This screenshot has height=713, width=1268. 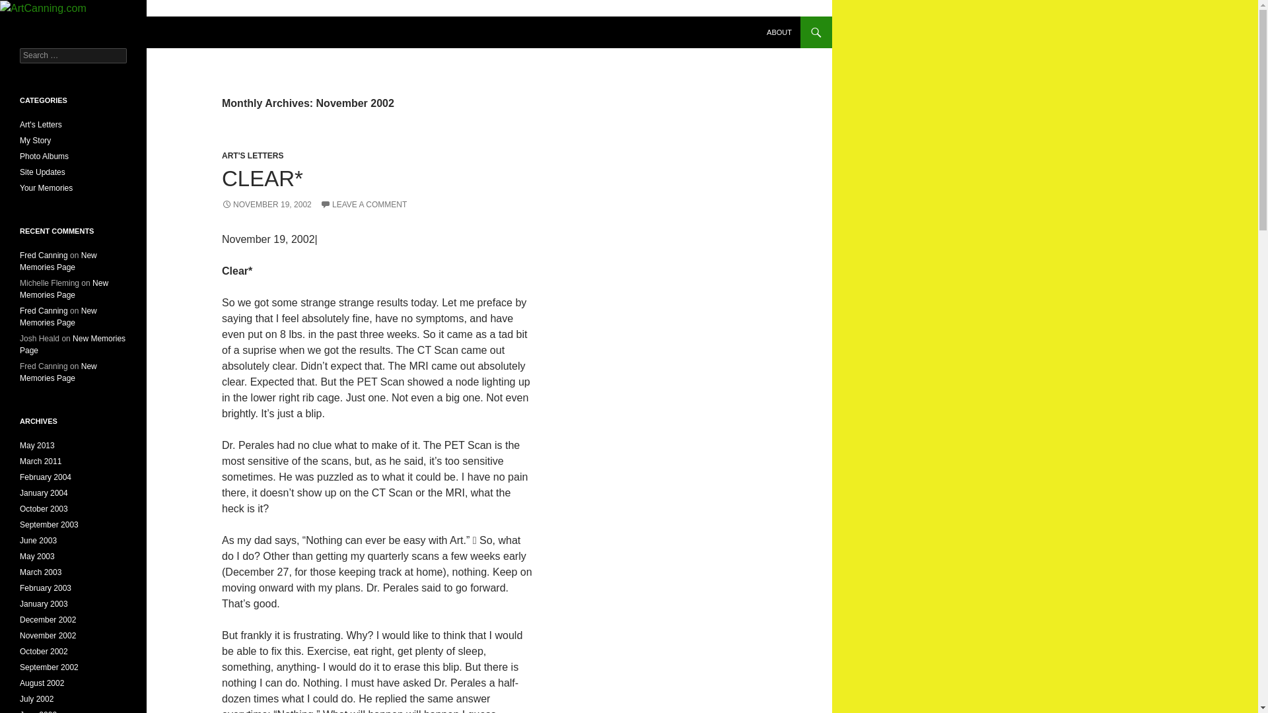 What do you see at coordinates (58, 372) in the screenshot?
I see `New Memories Page` at bounding box center [58, 372].